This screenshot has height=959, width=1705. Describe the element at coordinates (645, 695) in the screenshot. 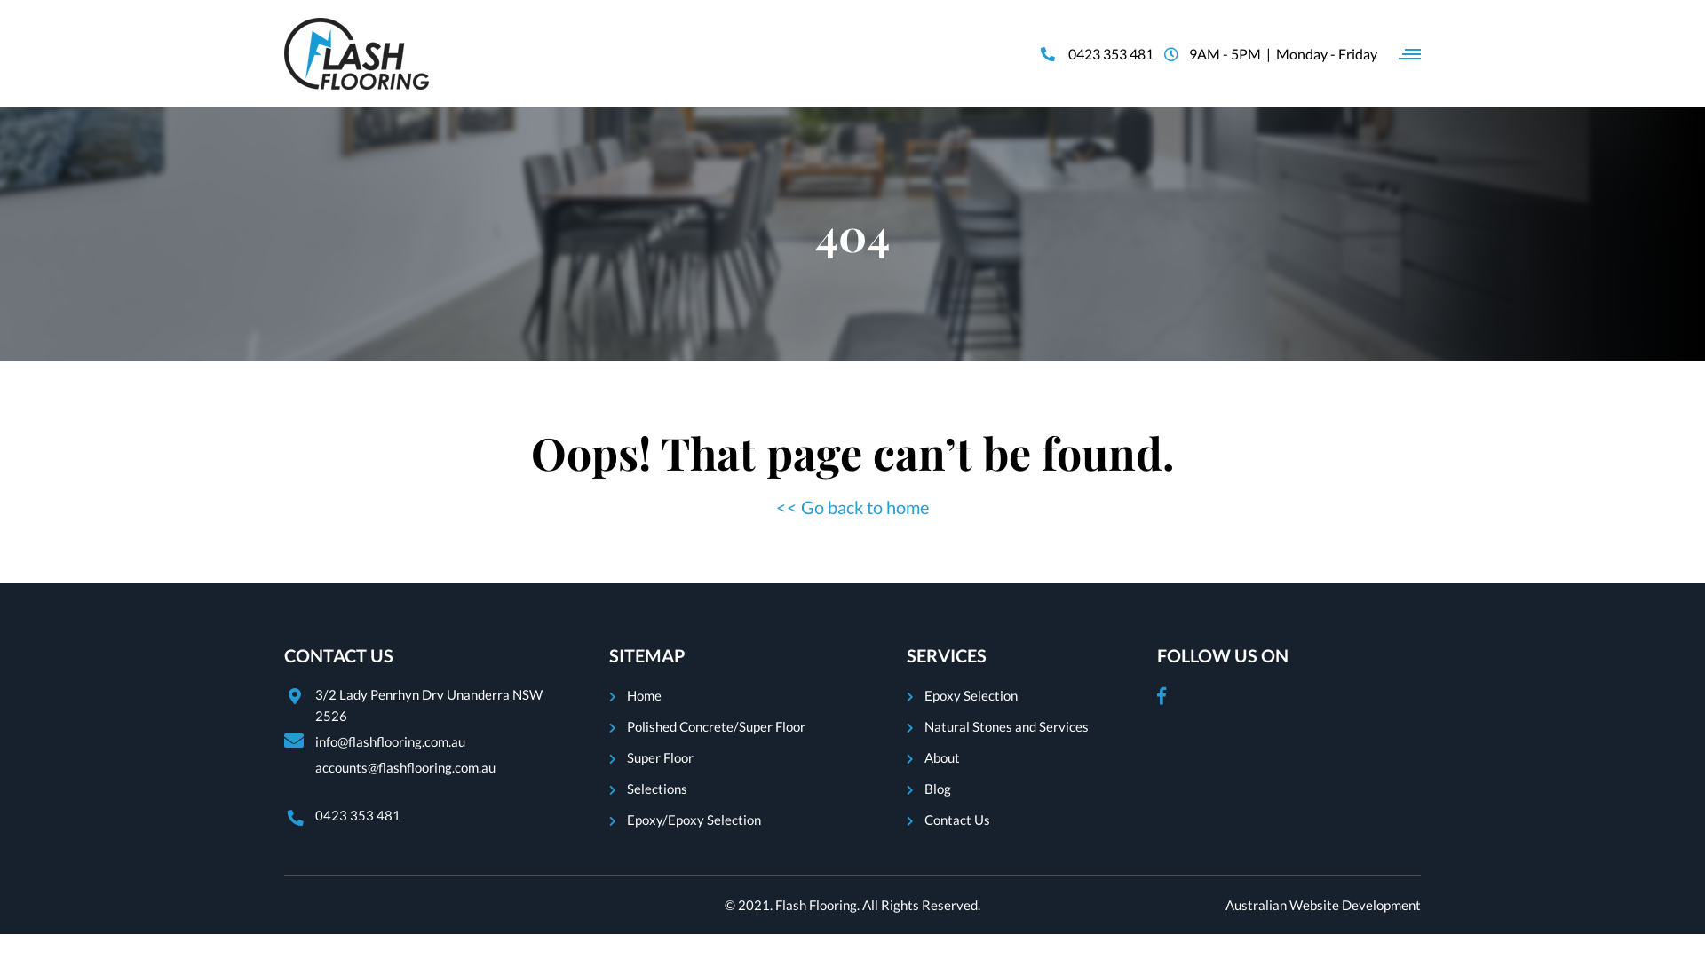

I see `Home` at that location.